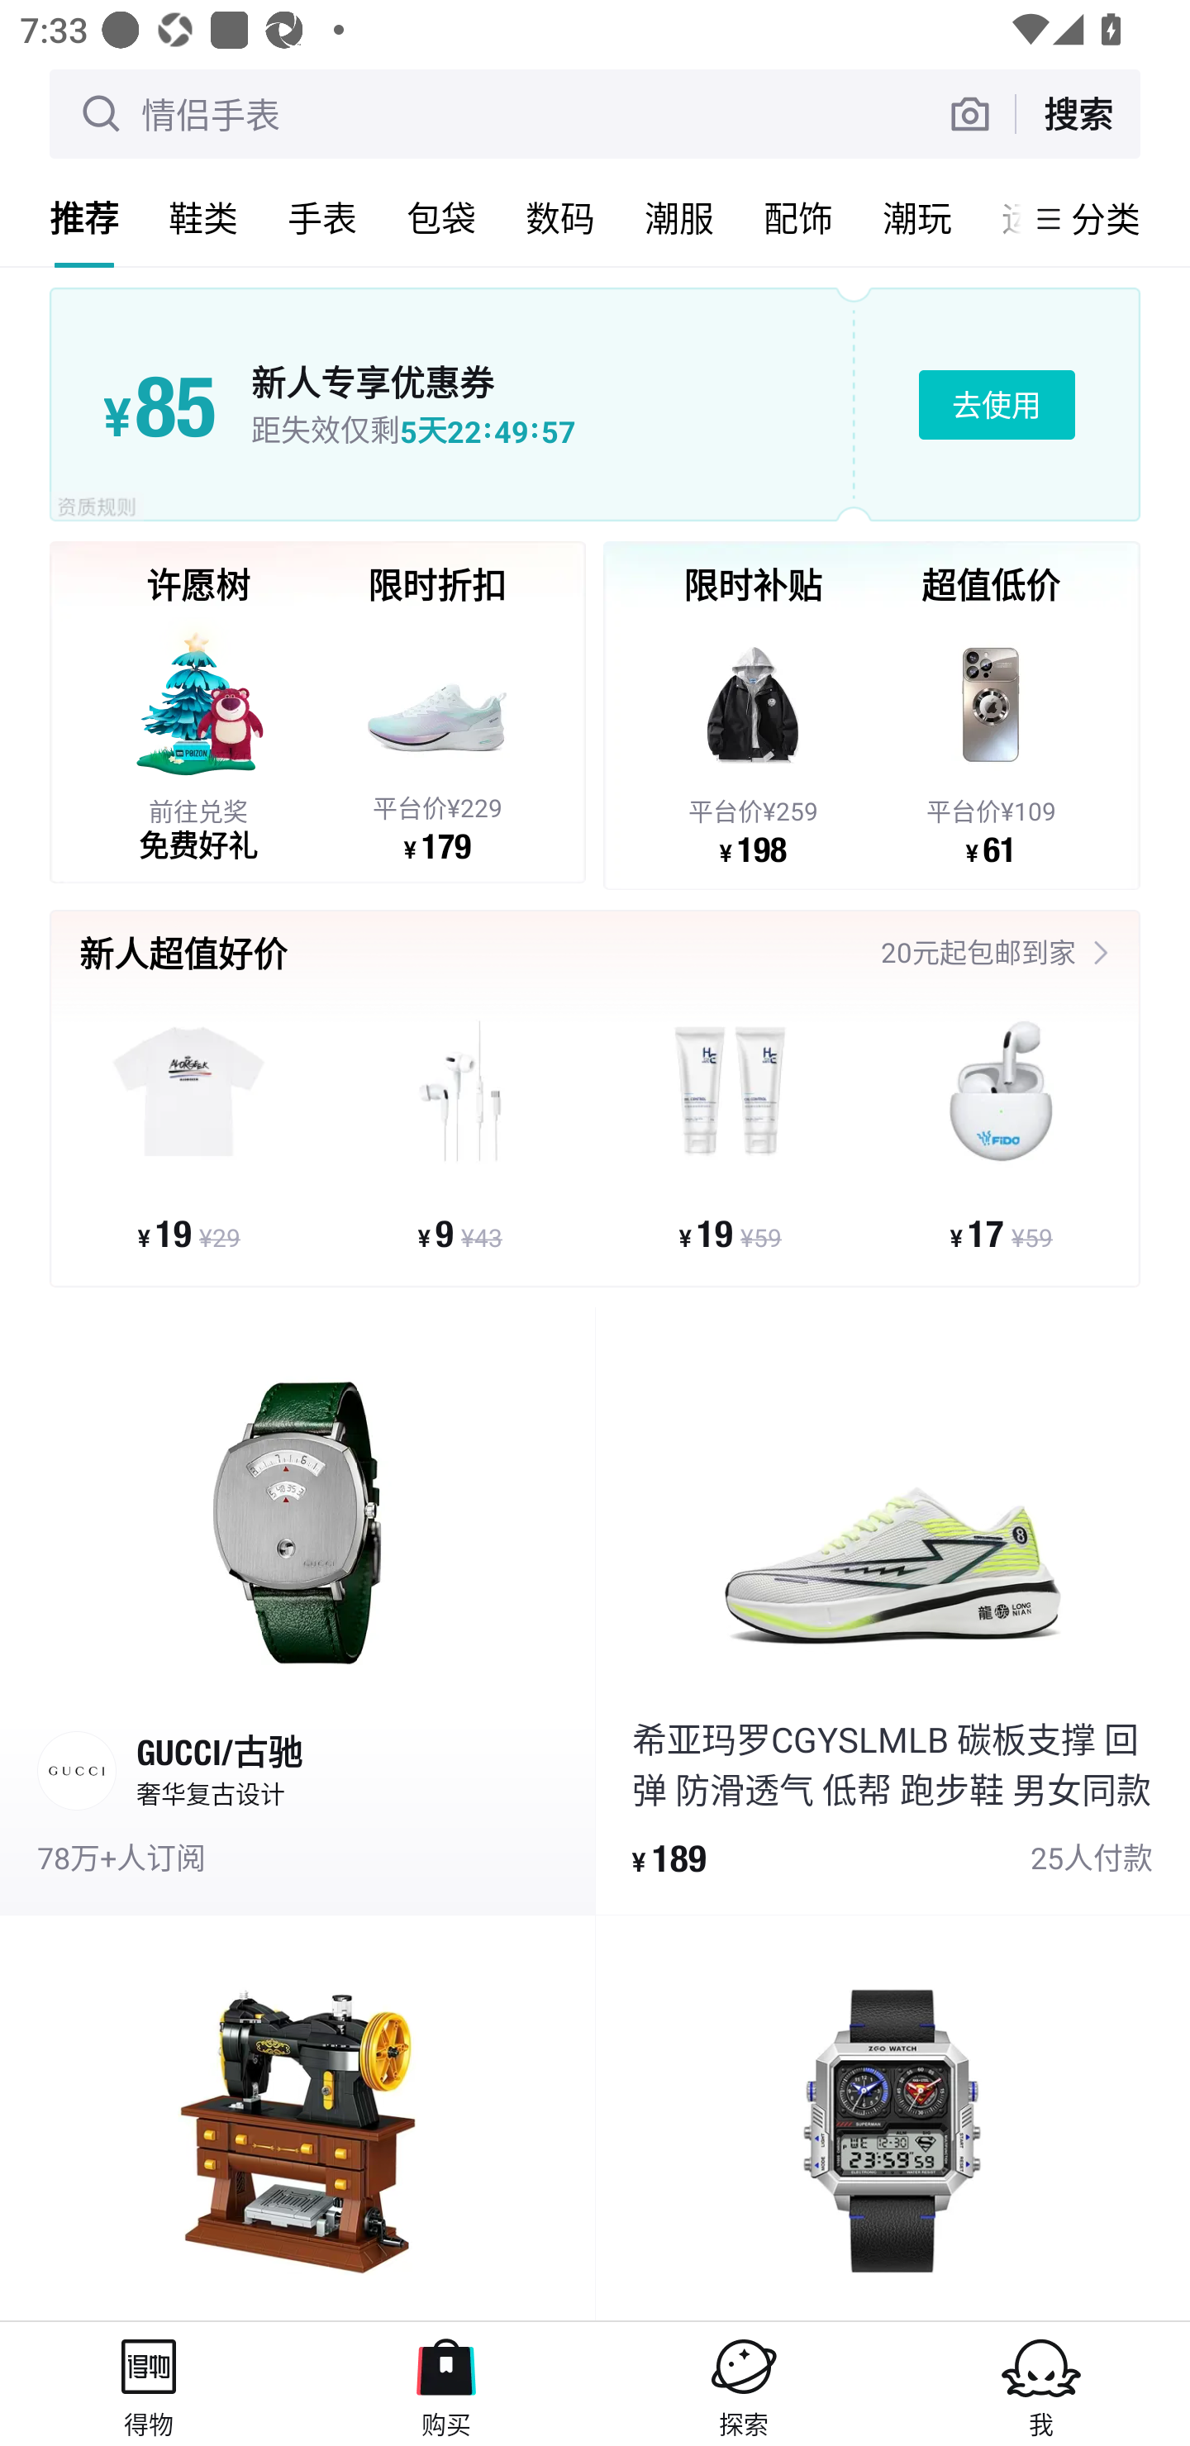 This screenshot has height=2446, width=1190. I want to click on 我, so click(1041, 2383).